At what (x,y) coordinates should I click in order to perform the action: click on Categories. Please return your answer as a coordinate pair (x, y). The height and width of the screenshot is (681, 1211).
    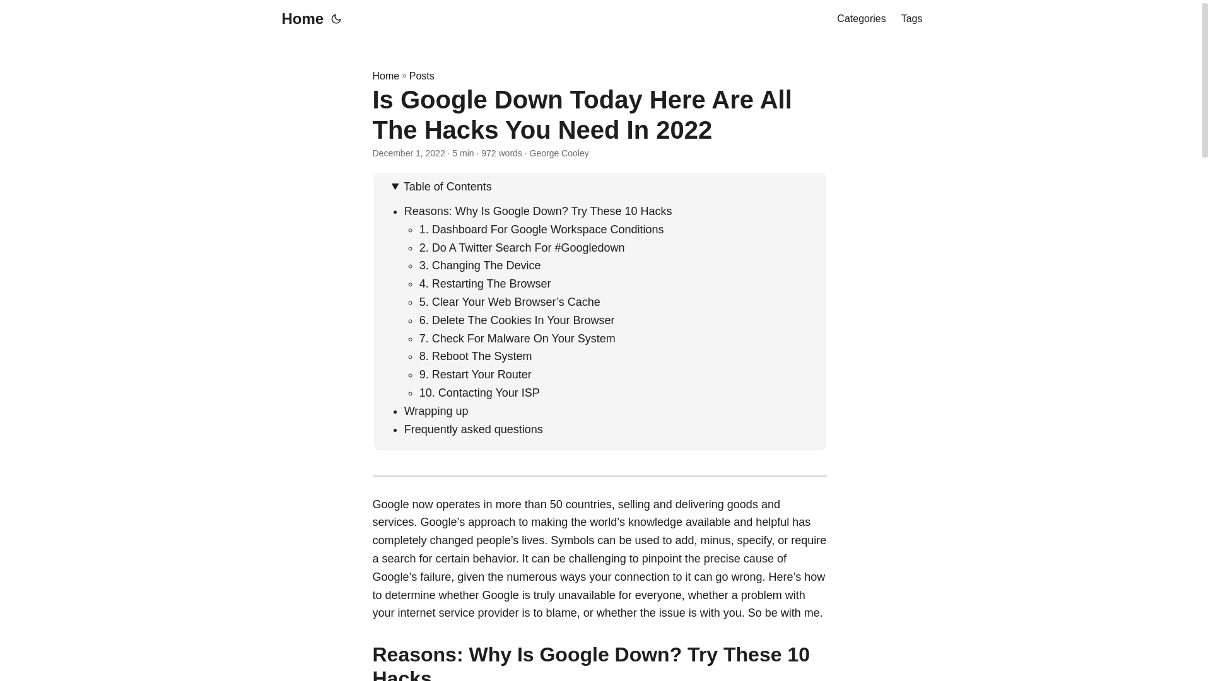
    Looking at the image, I should click on (860, 19).